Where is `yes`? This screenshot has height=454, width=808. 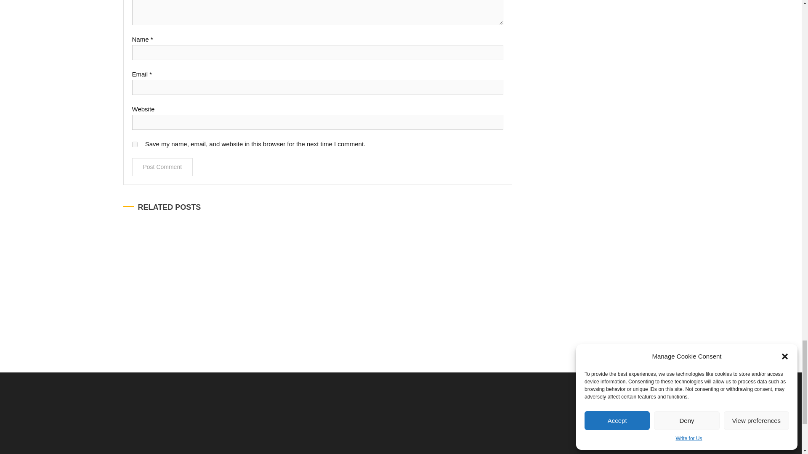 yes is located at coordinates (135, 144).